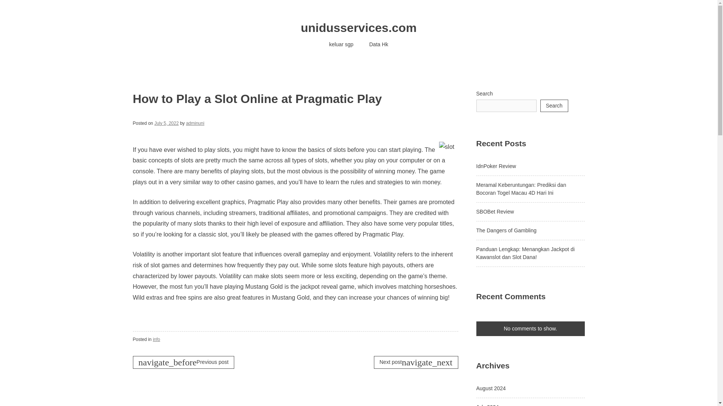 The height and width of the screenshot is (406, 723). What do you see at coordinates (494, 212) in the screenshot?
I see `SBOBet Review` at bounding box center [494, 212].